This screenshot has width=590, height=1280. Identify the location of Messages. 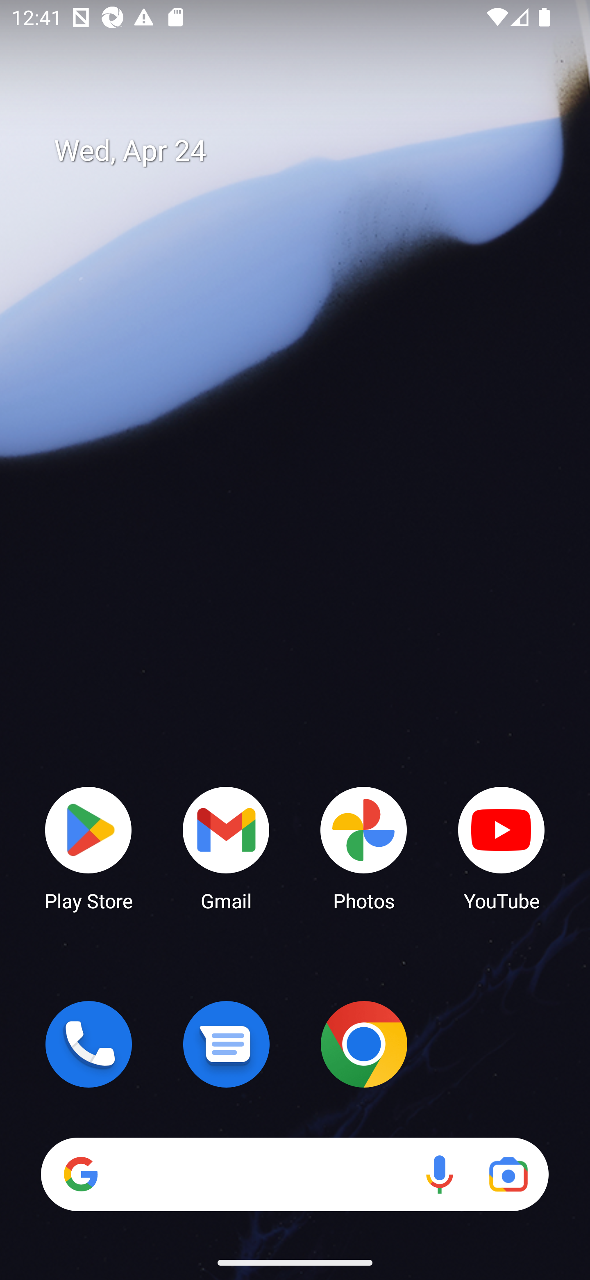
(226, 1044).